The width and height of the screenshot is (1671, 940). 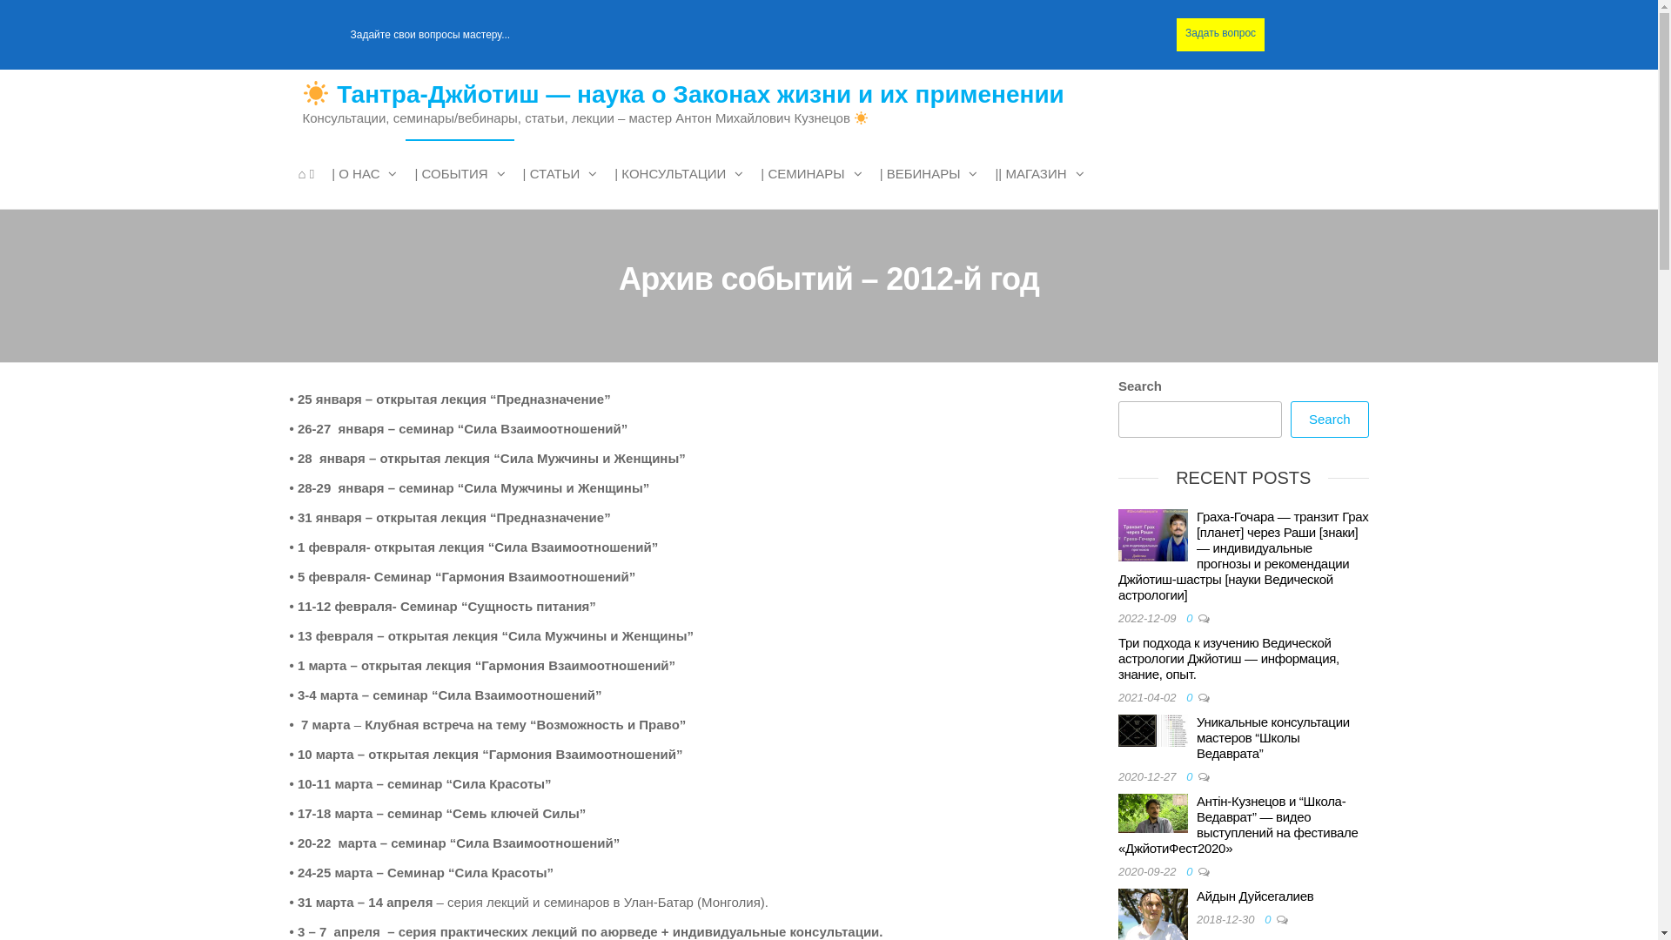 I want to click on 0, so click(x=1271, y=919).